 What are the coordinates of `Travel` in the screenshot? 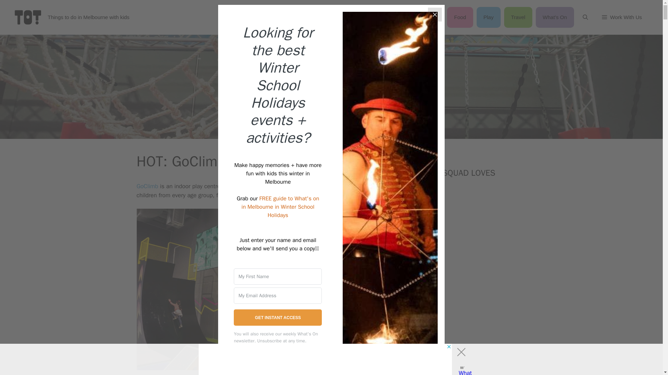 It's located at (518, 17).